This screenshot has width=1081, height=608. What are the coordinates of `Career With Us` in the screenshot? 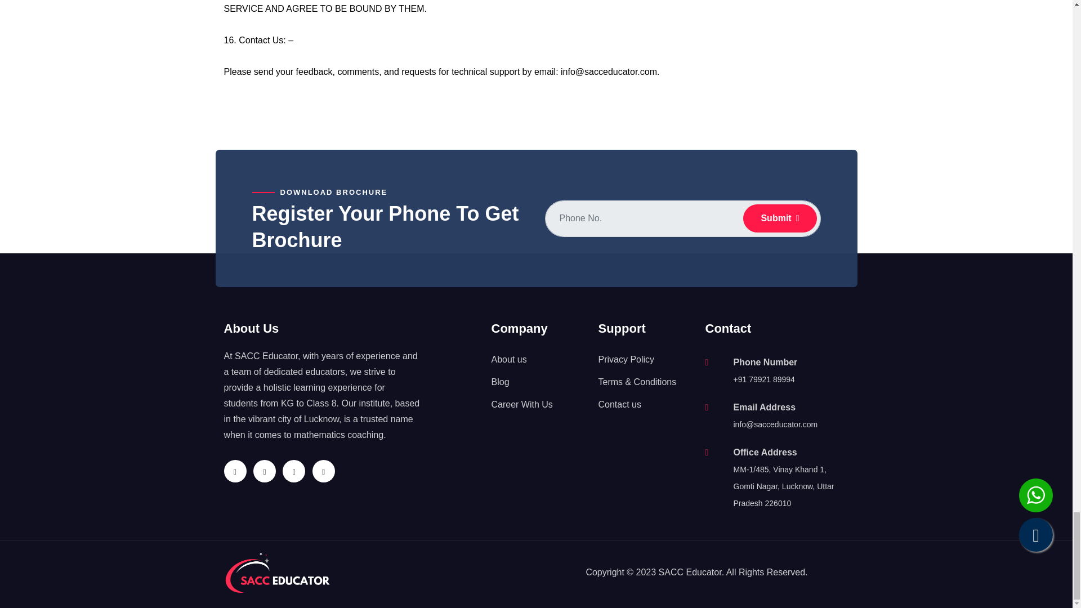 It's located at (521, 404).